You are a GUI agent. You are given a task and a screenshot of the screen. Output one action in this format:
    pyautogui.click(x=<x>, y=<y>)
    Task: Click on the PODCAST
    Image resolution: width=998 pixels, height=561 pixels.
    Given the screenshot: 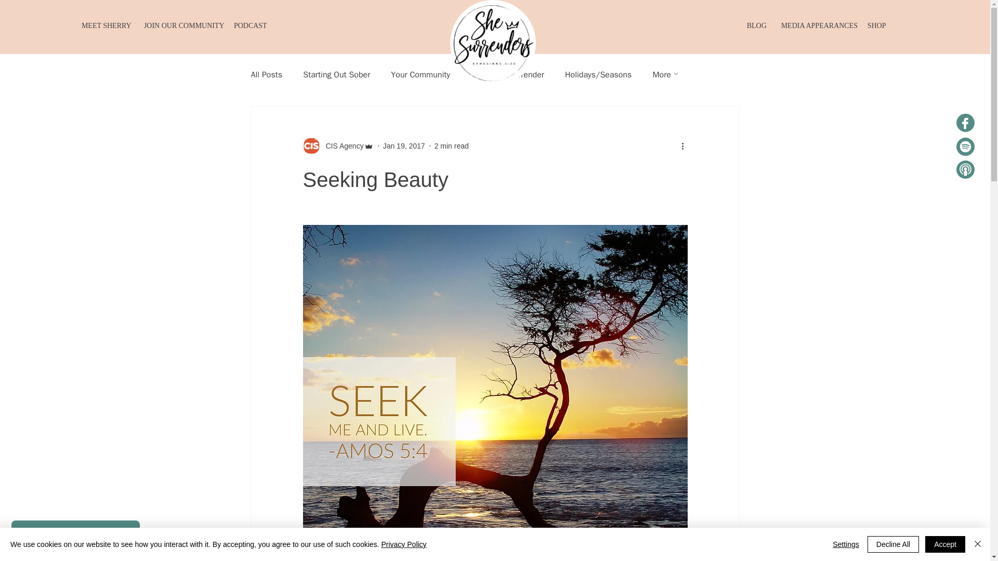 What is the action you would take?
    pyautogui.click(x=249, y=26)
    